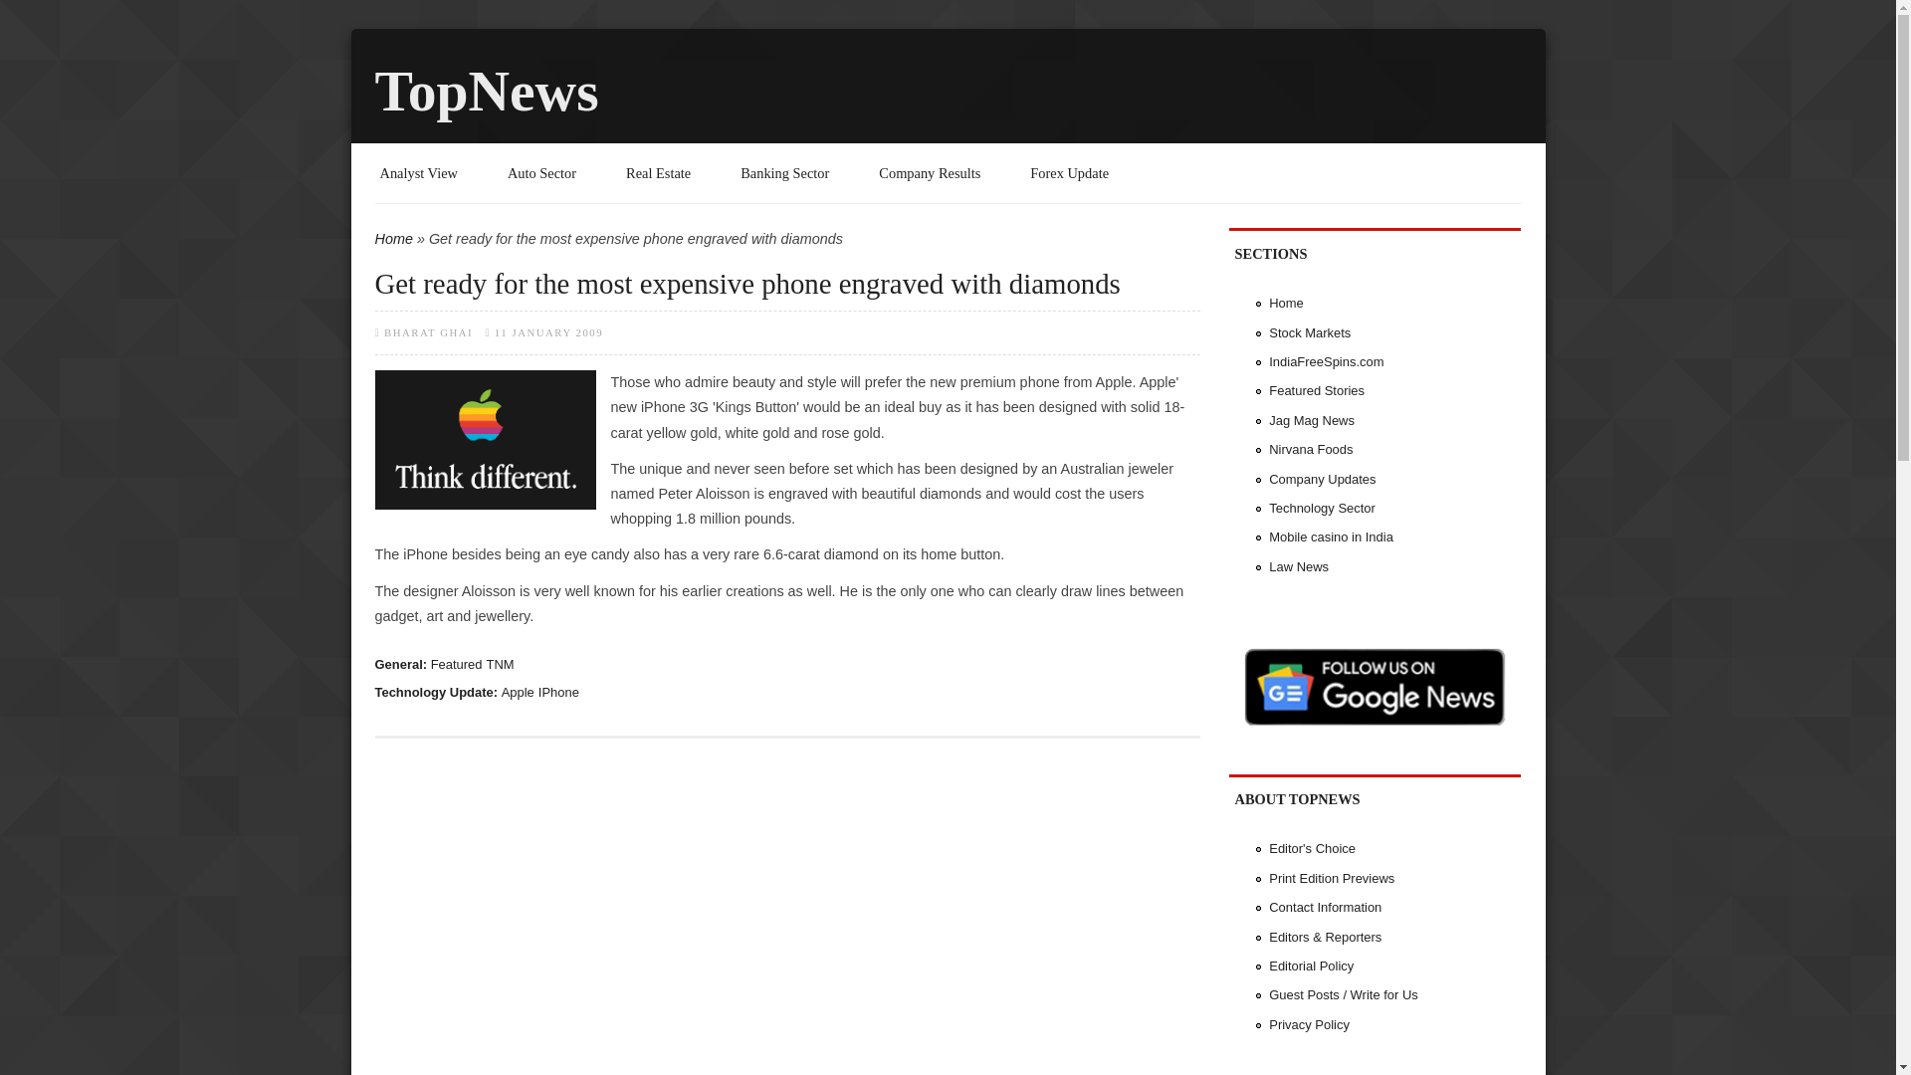 The width and height of the screenshot is (1911, 1075). Describe the element at coordinates (1326, 362) in the screenshot. I see `IndiaFreeSpins.com` at that location.